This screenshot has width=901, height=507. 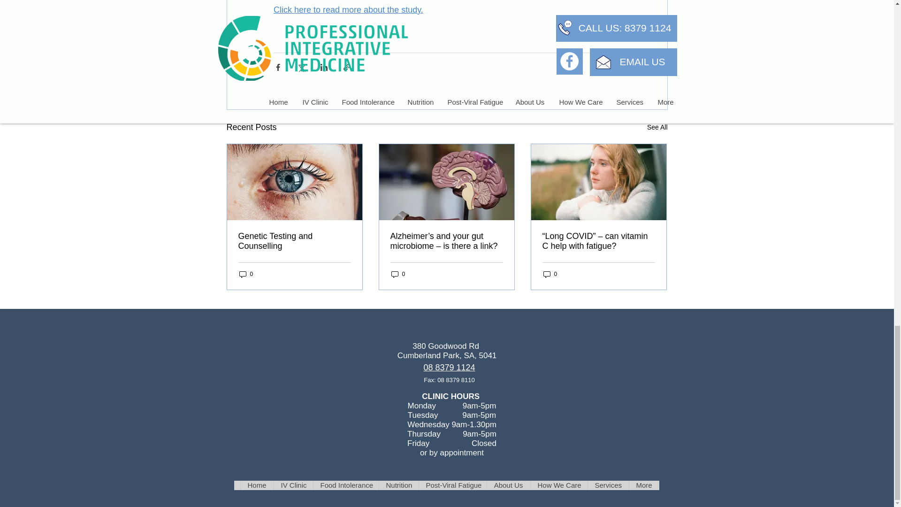 What do you see at coordinates (345, 485) in the screenshot?
I see `Food Intolerance` at bounding box center [345, 485].